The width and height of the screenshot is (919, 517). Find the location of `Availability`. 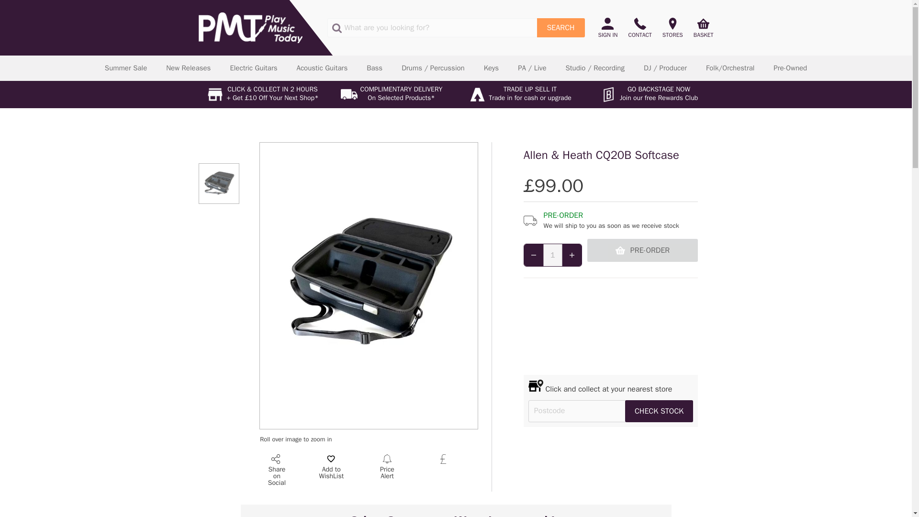

Availability is located at coordinates (611, 220).